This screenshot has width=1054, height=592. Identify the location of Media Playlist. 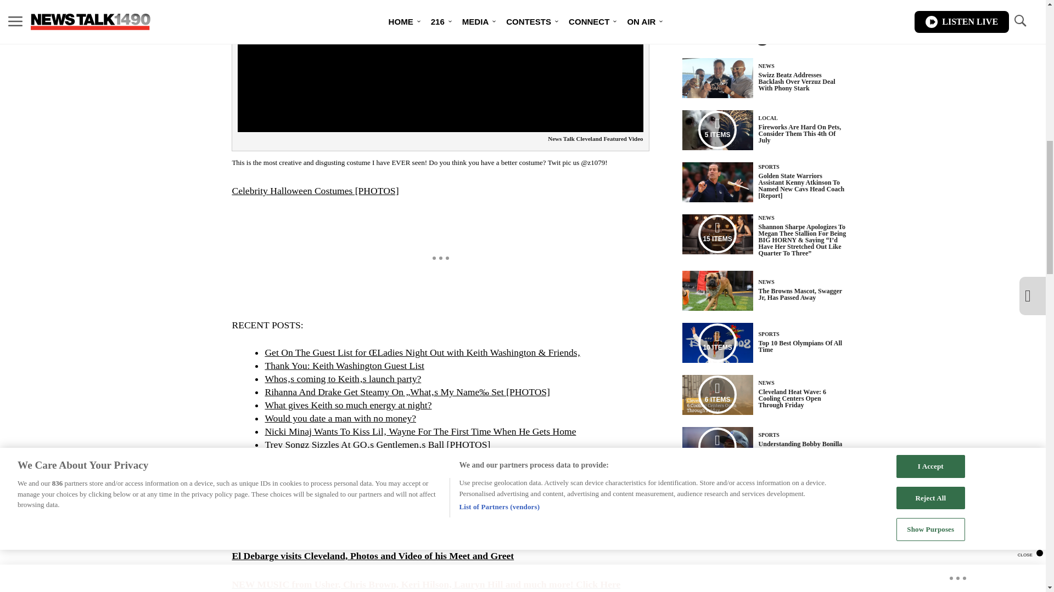
(717, 234).